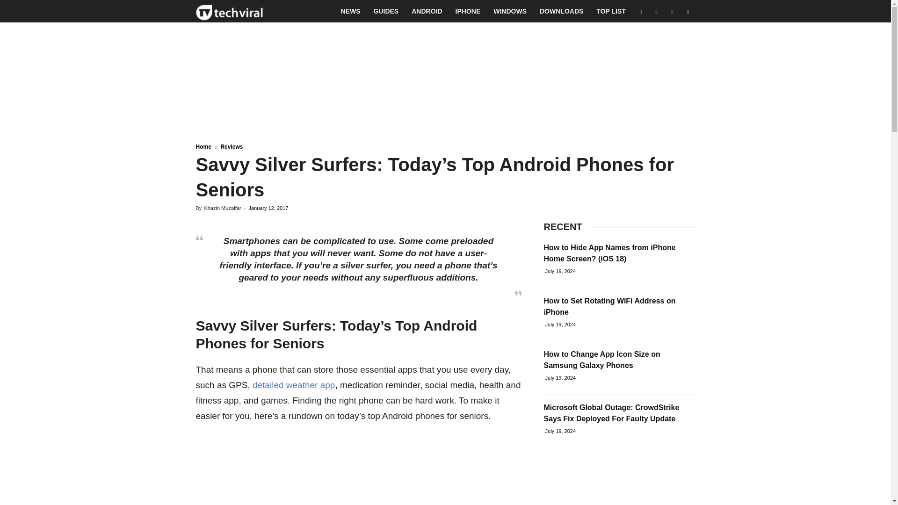  What do you see at coordinates (427, 11) in the screenshot?
I see `ANDROID` at bounding box center [427, 11].